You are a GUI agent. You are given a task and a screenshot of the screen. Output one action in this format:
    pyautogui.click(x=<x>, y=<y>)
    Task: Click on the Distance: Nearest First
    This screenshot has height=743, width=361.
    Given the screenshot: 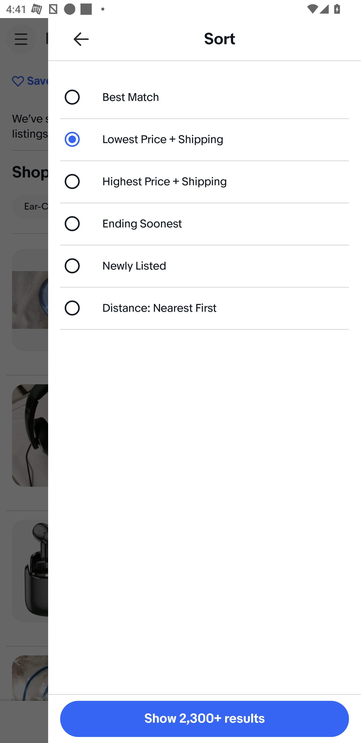 What is the action you would take?
    pyautogui.click(x=205, y=308)
    